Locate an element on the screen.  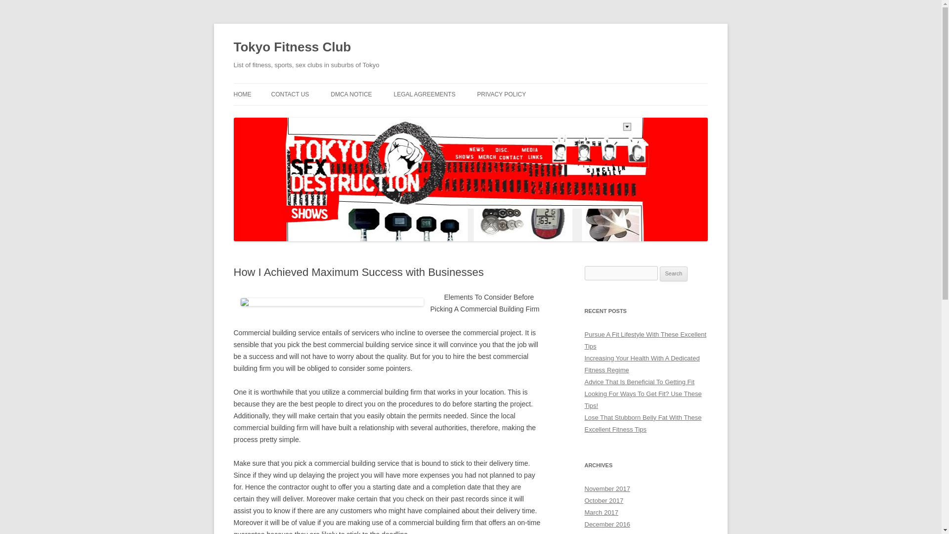
October 2014 is located at coordinates (604, 533).